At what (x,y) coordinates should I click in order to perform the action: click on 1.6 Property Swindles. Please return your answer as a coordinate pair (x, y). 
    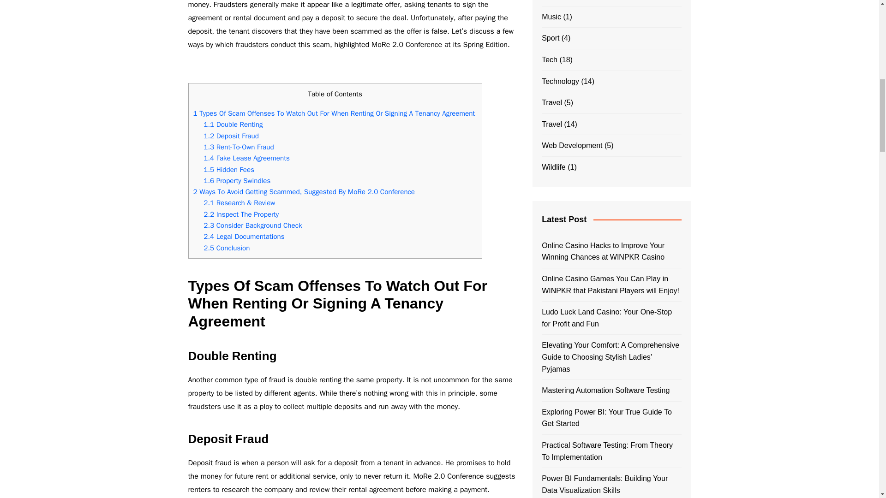
    Looking at the image, I should click on (237, 181).